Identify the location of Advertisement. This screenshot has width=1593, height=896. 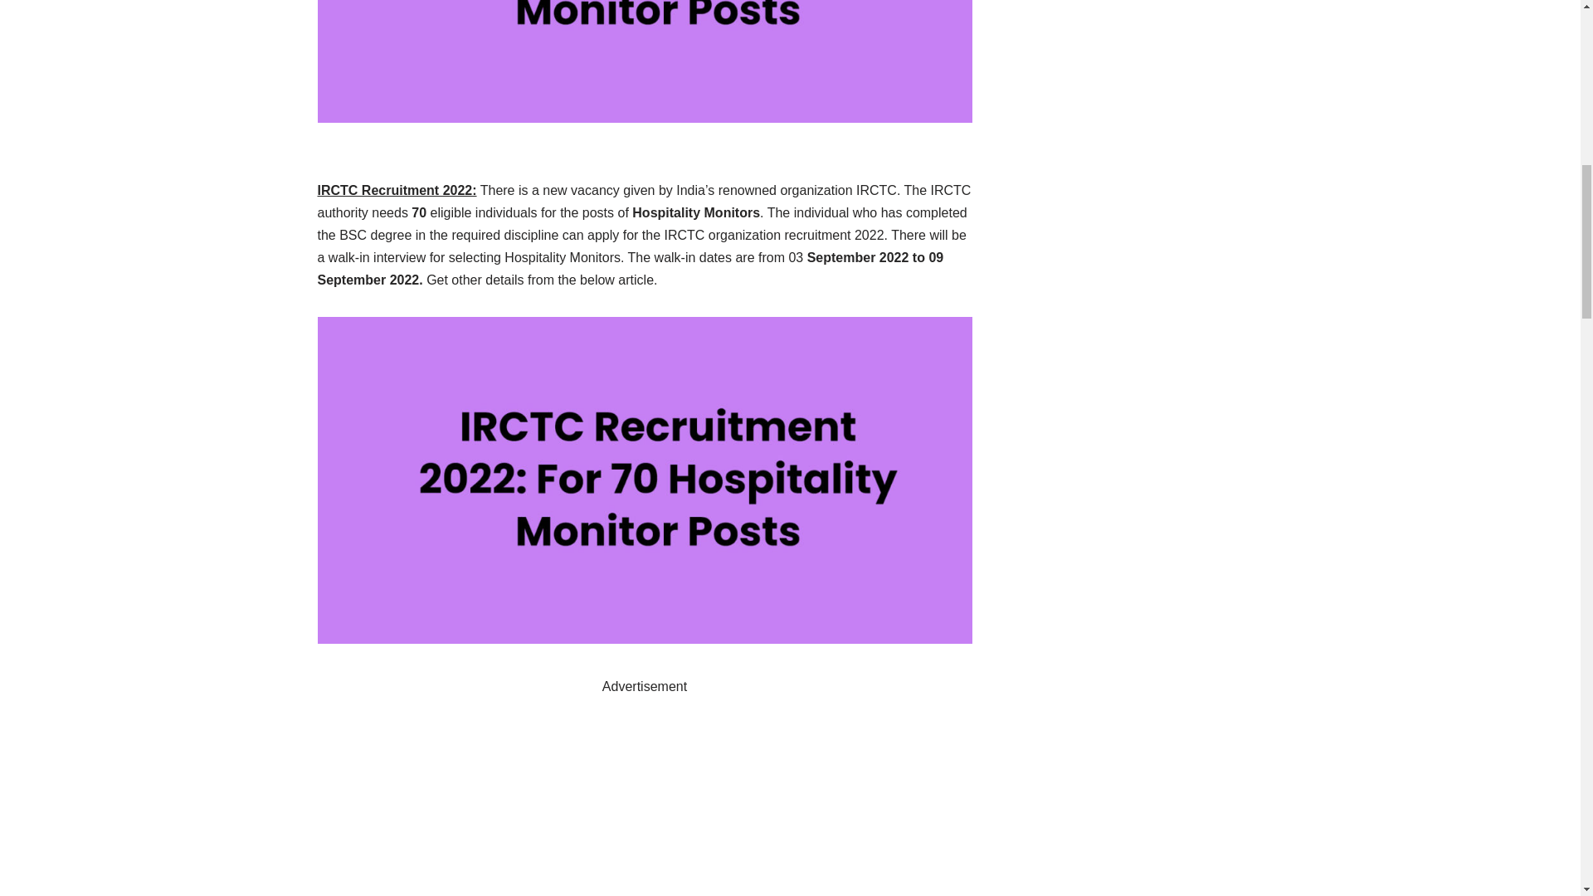
(644, 797).